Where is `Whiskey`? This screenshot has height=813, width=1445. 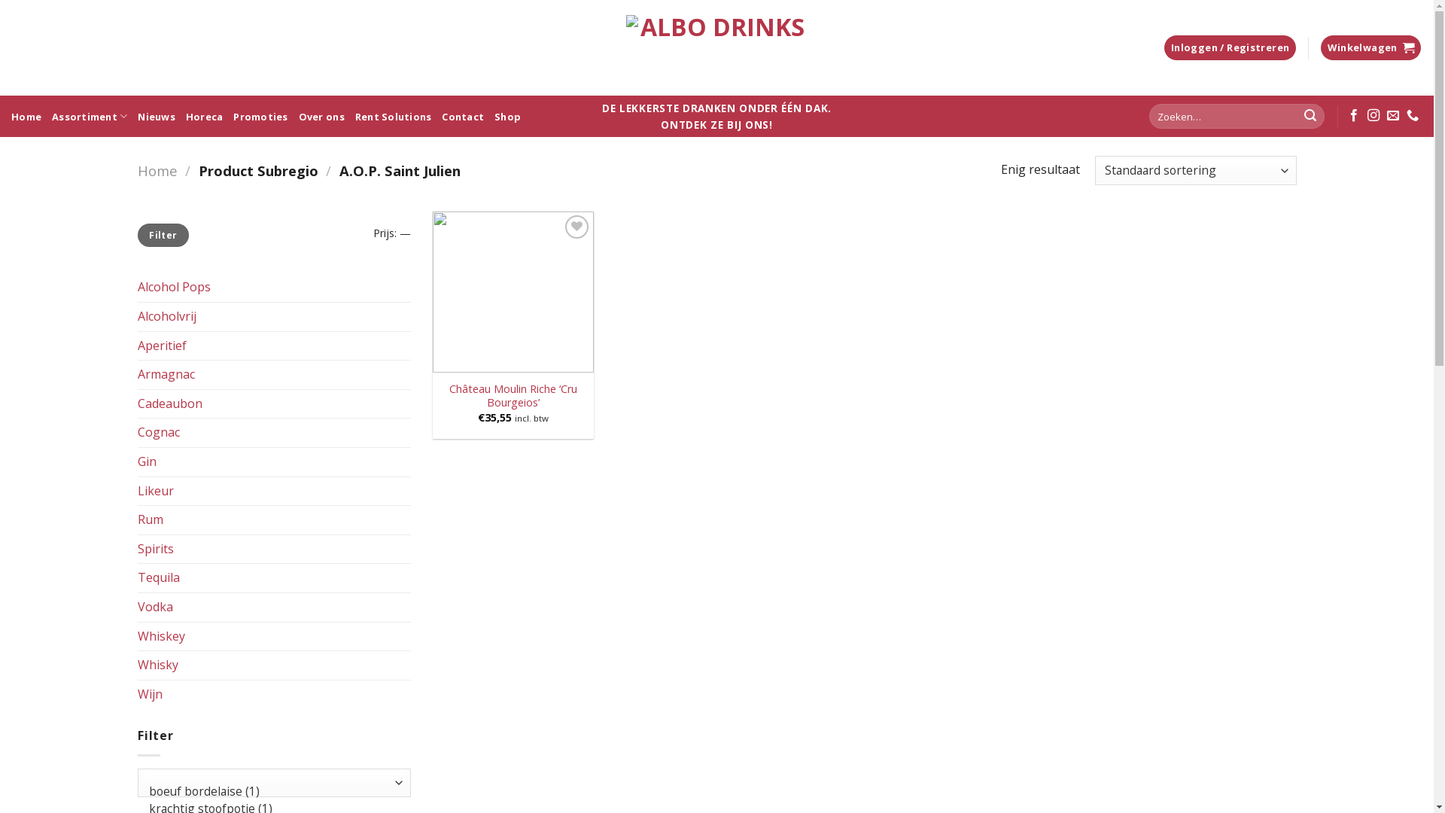 Whiskey is located at coordinates (274, 636).